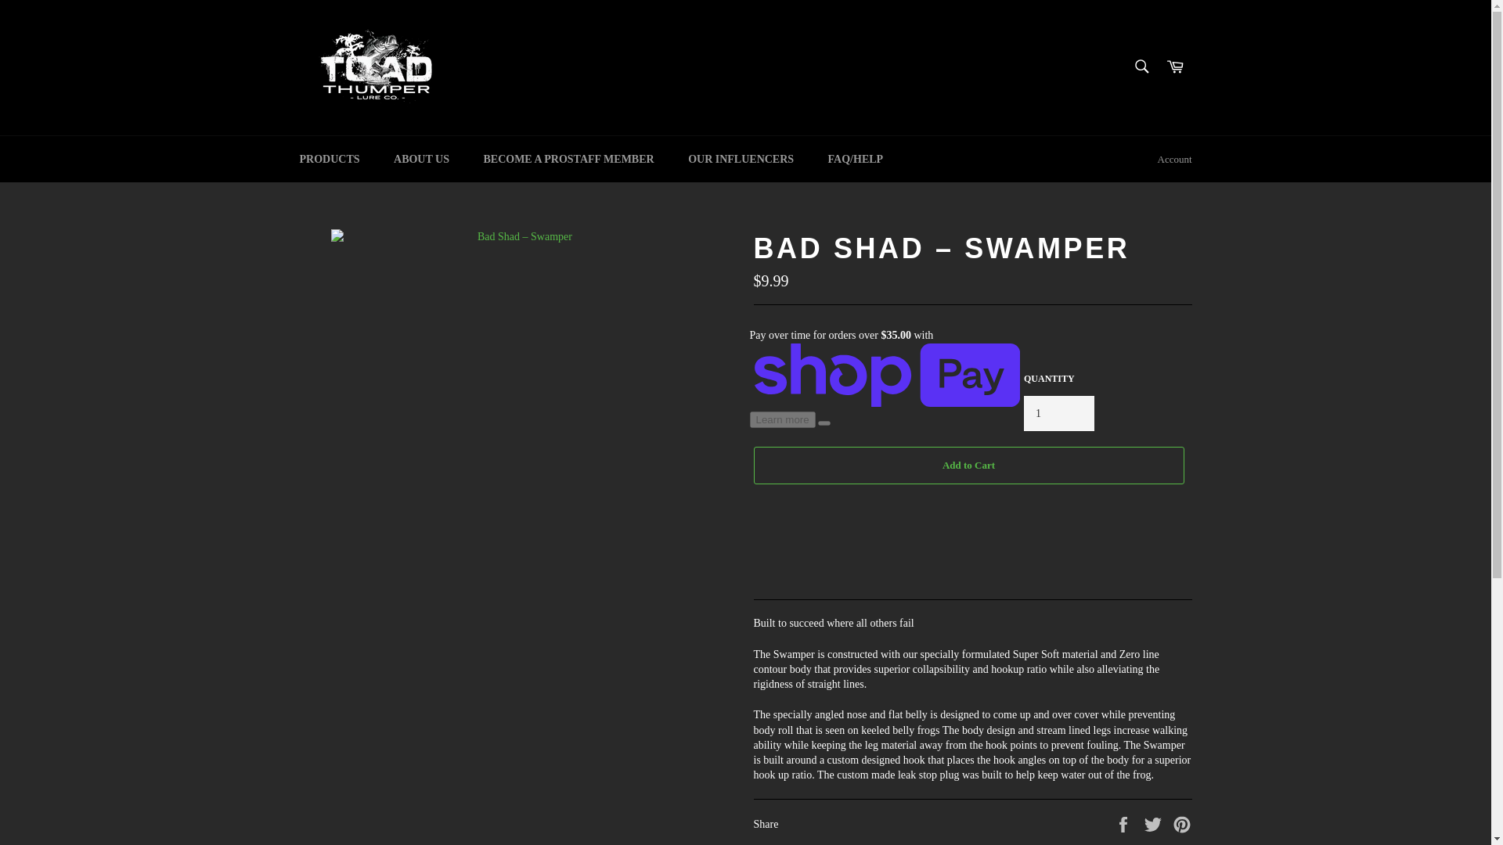  I want to click on Pin on Pinterest, so click(1182, 823).